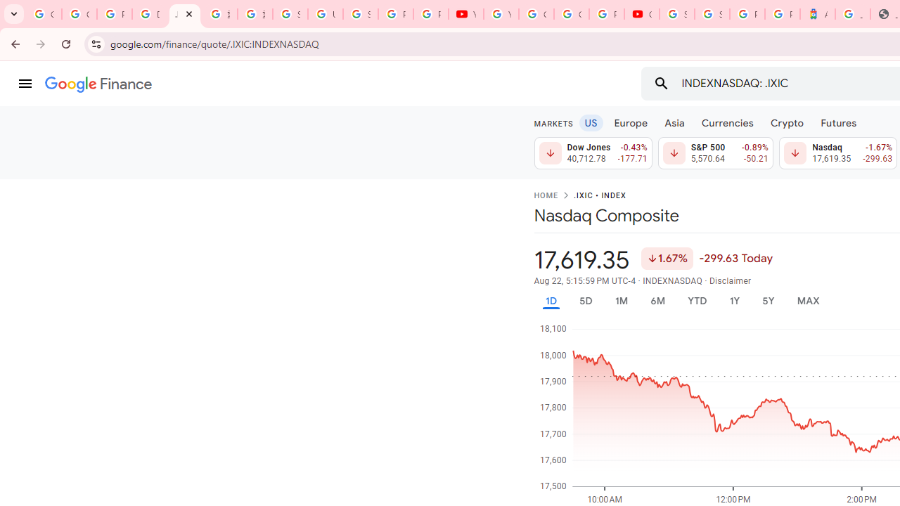 The image size is (900, 506). Describe the element at coordinates (661, 83) in the screenshot. I see `Search` at that location.